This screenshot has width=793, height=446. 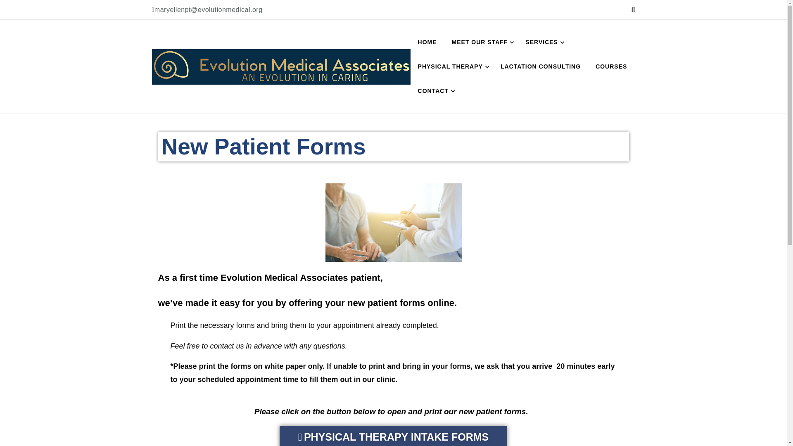 I want to click on SERVICES, so click(x=543, y=42).